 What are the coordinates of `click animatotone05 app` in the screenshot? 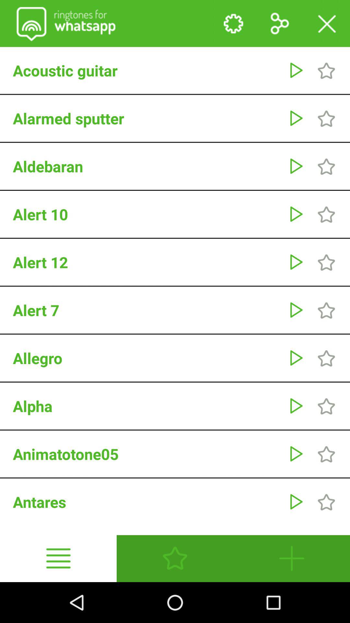 It's located at (147, 454).